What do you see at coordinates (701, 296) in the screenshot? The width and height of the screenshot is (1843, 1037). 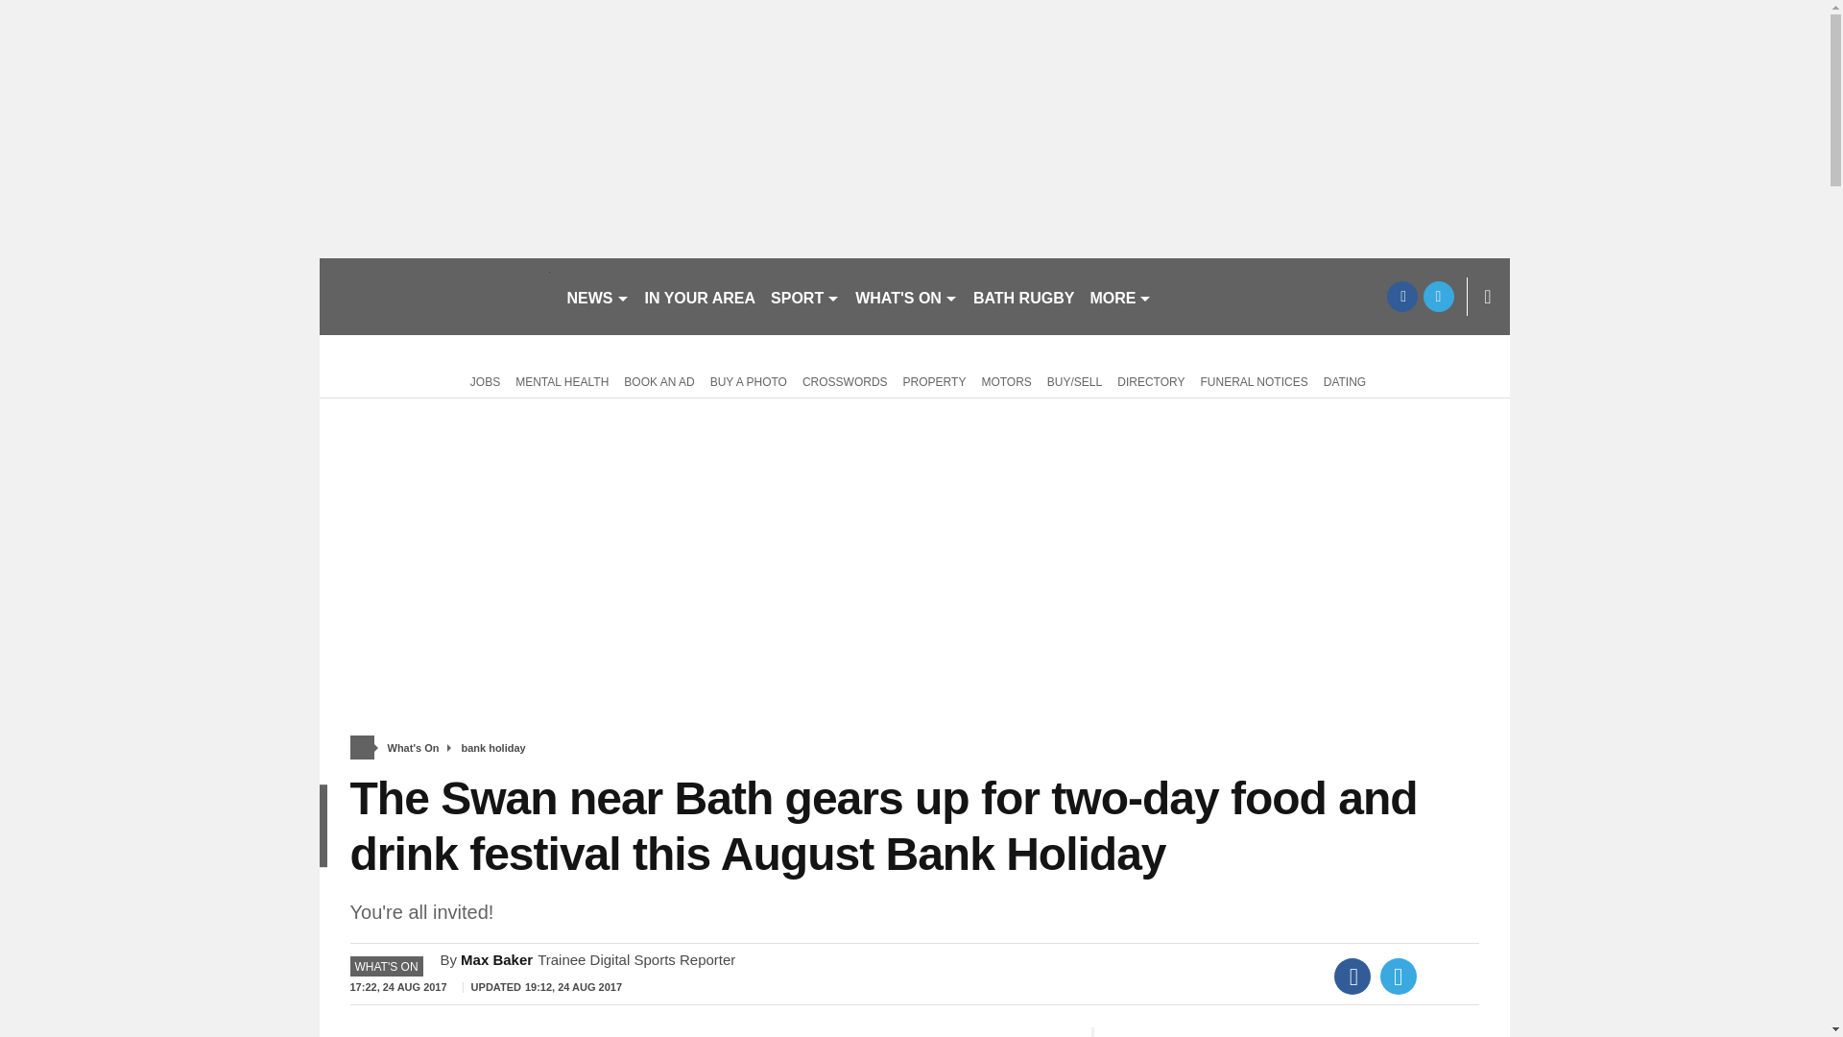 I see `IN YOUR AREA` at bounding box center [701, 296].